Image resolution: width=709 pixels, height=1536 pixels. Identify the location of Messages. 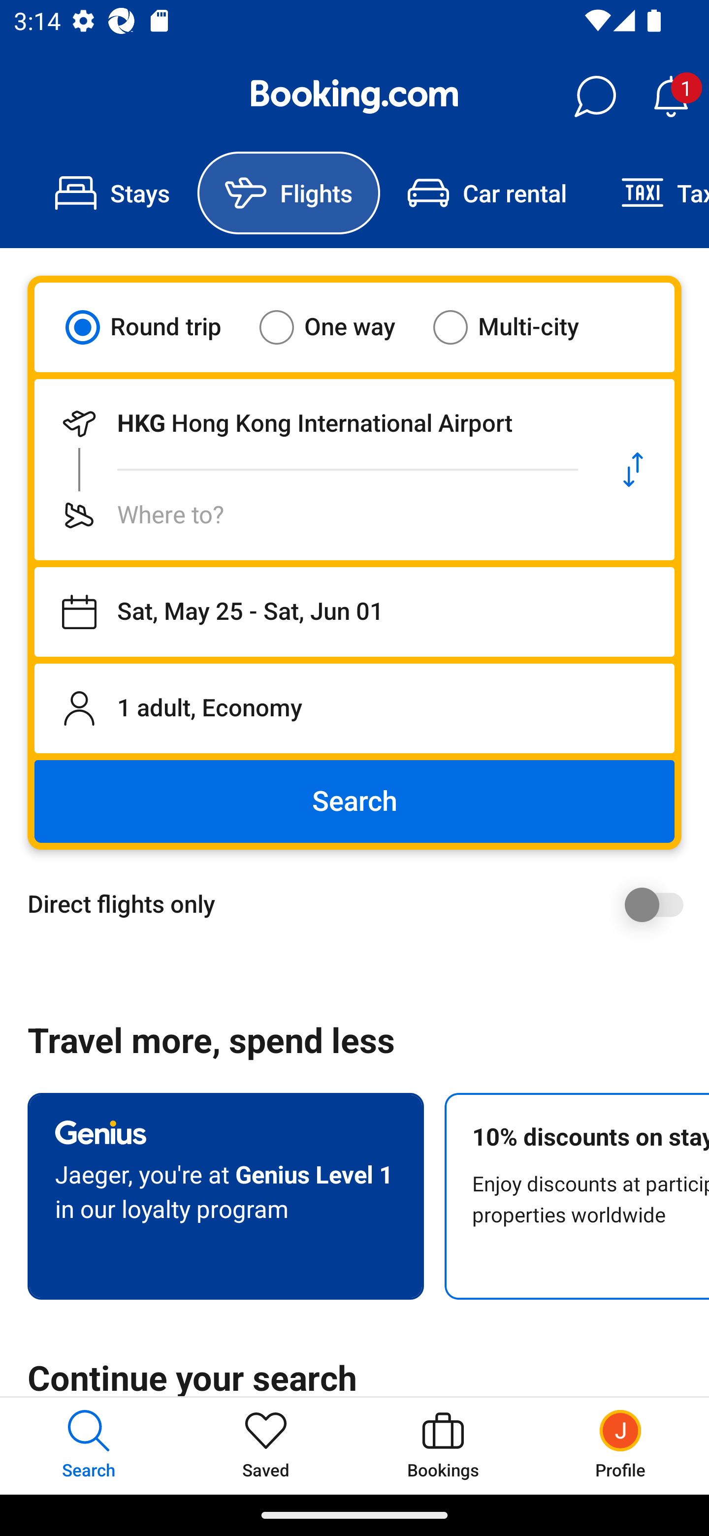
(595, 96).